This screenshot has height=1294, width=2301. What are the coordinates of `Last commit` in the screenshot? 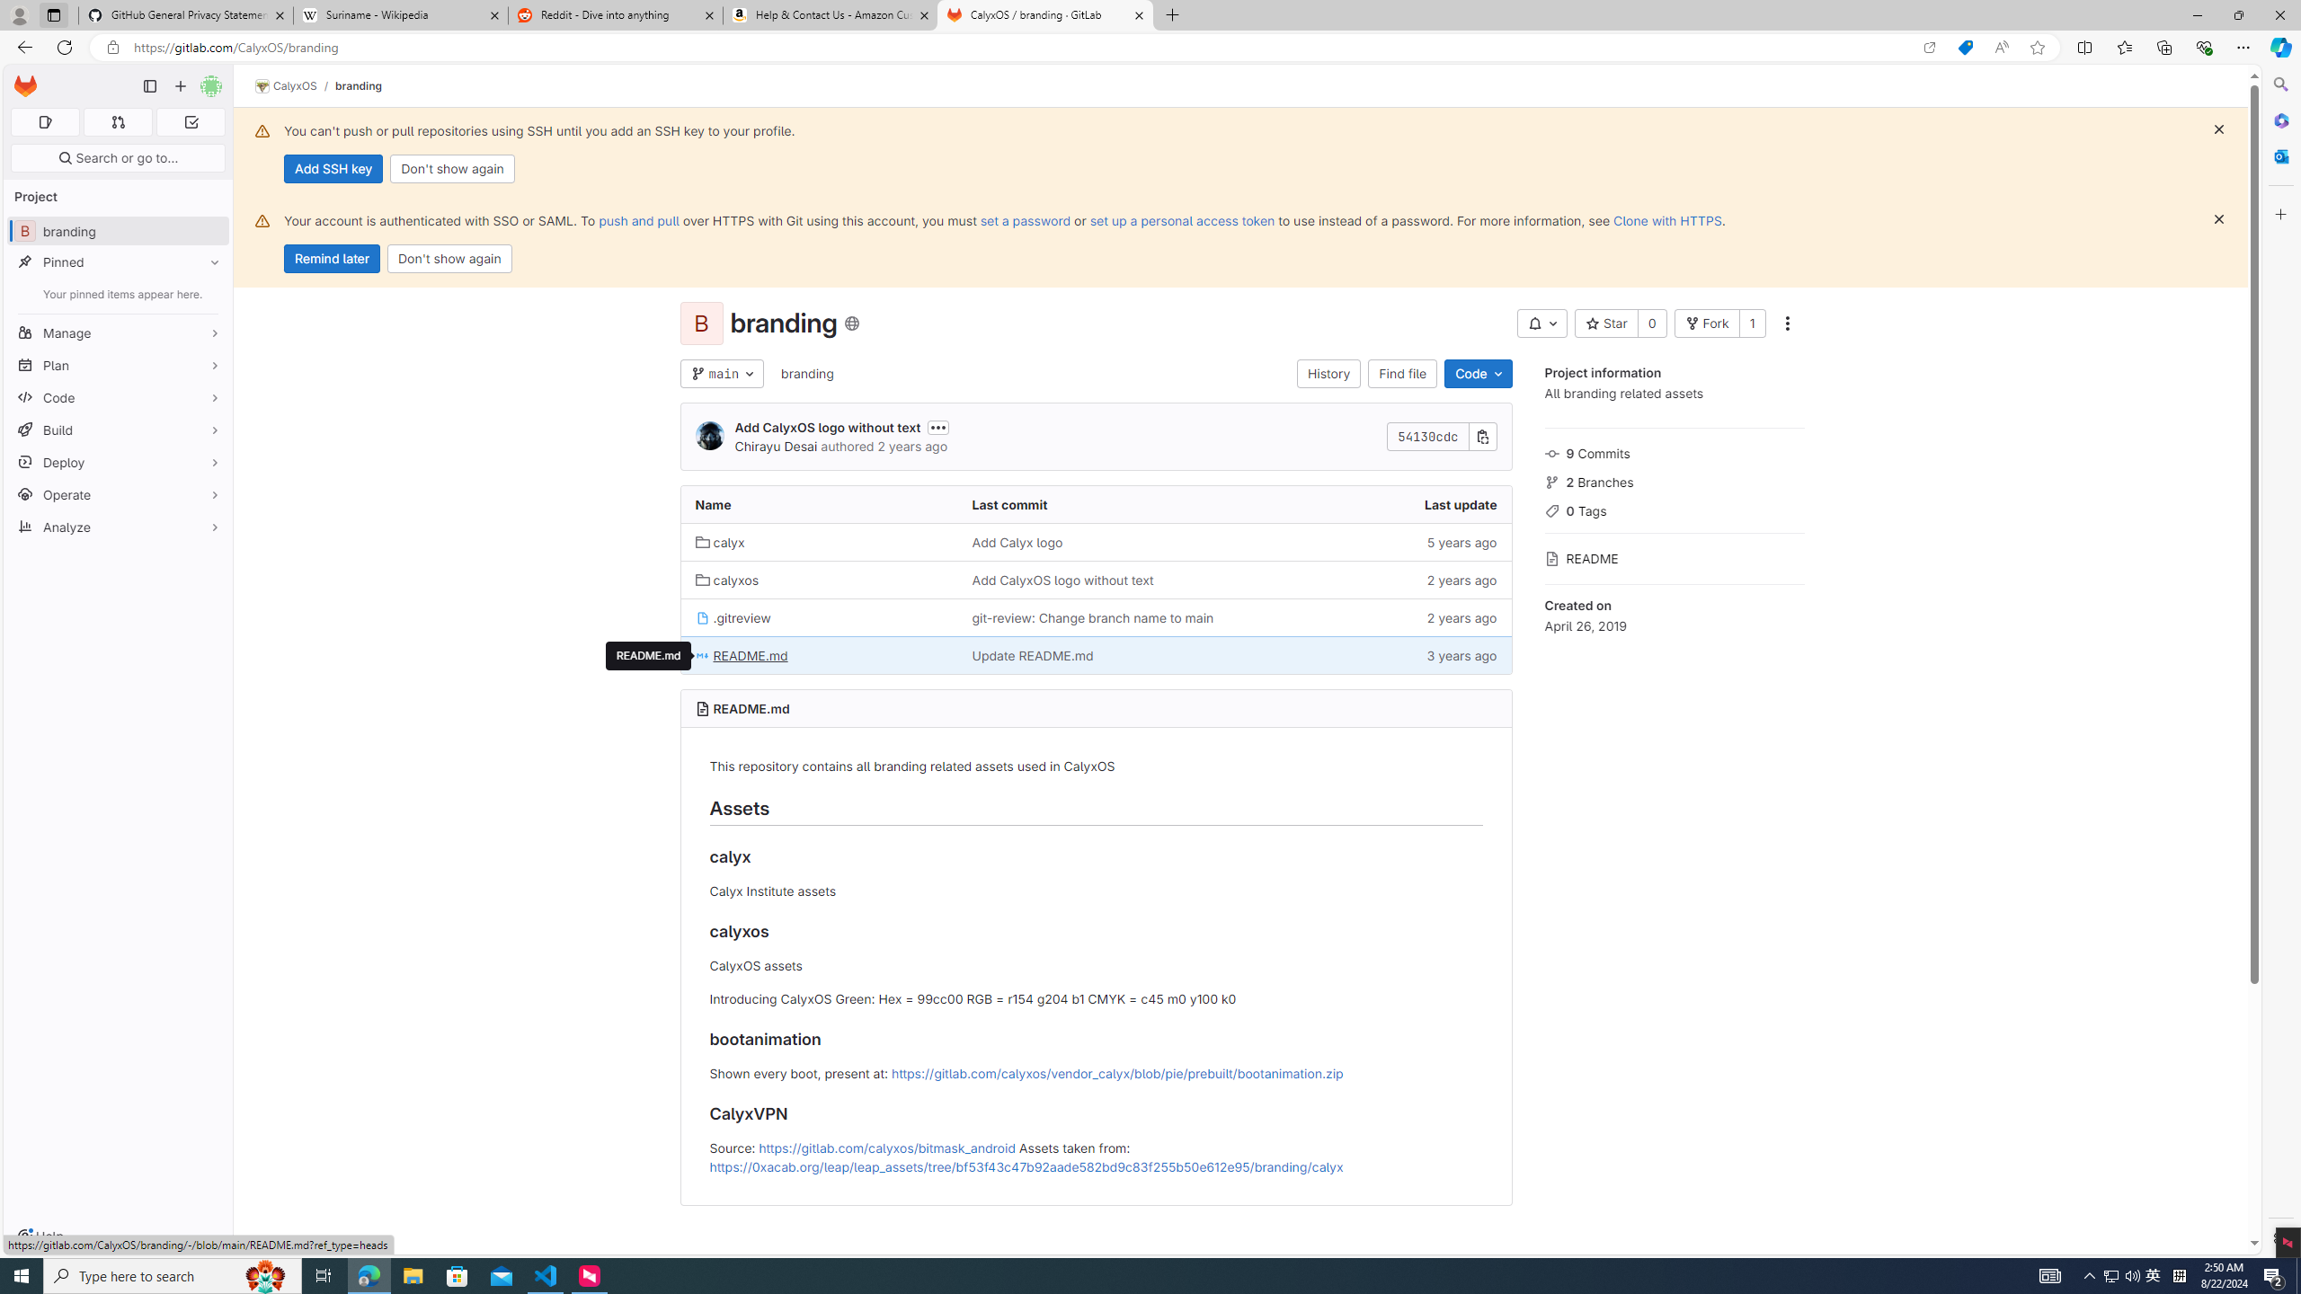 It's located at (1096, 505).